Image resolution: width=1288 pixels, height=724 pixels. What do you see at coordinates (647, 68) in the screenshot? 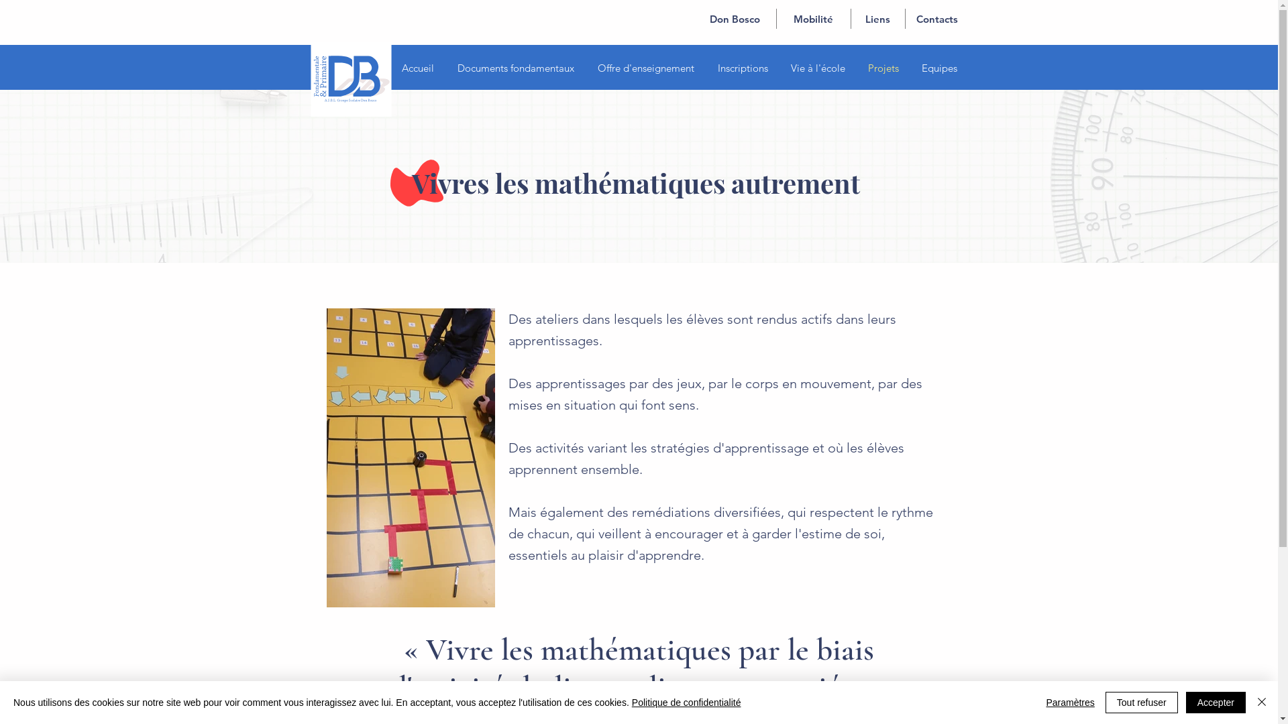
I see `Offre d'enseignement` at bounding box center [647, 68].